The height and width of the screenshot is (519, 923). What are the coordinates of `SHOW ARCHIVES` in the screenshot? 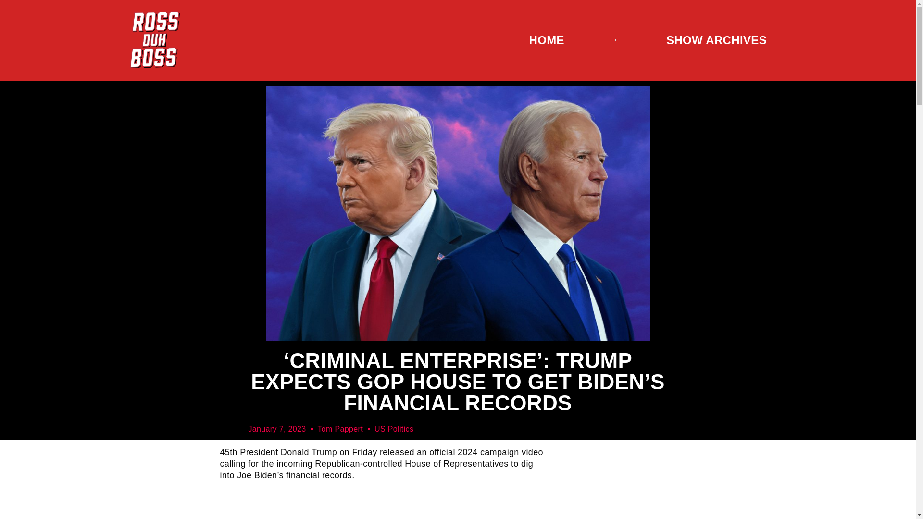 It's located at (716, 39).